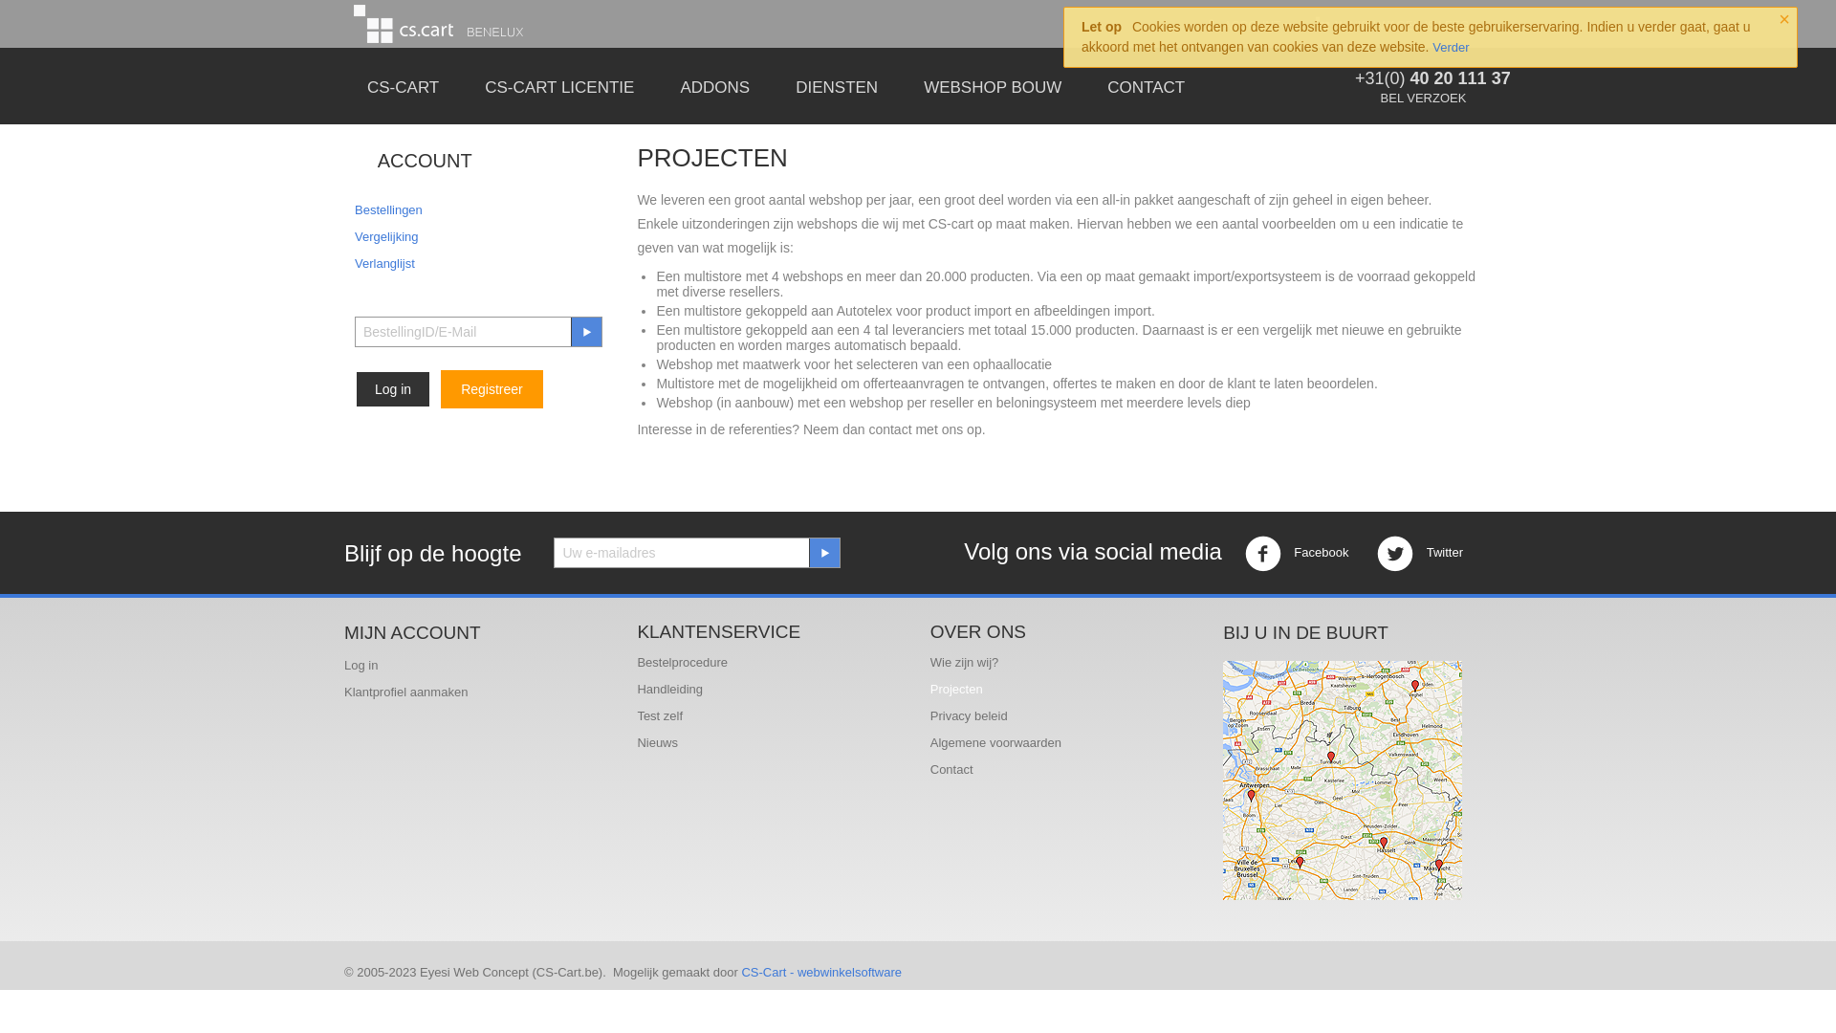  What do you see at coordinates (824, 553) in the screenshot?
I see `Ga` at bounding box center [824, 553].